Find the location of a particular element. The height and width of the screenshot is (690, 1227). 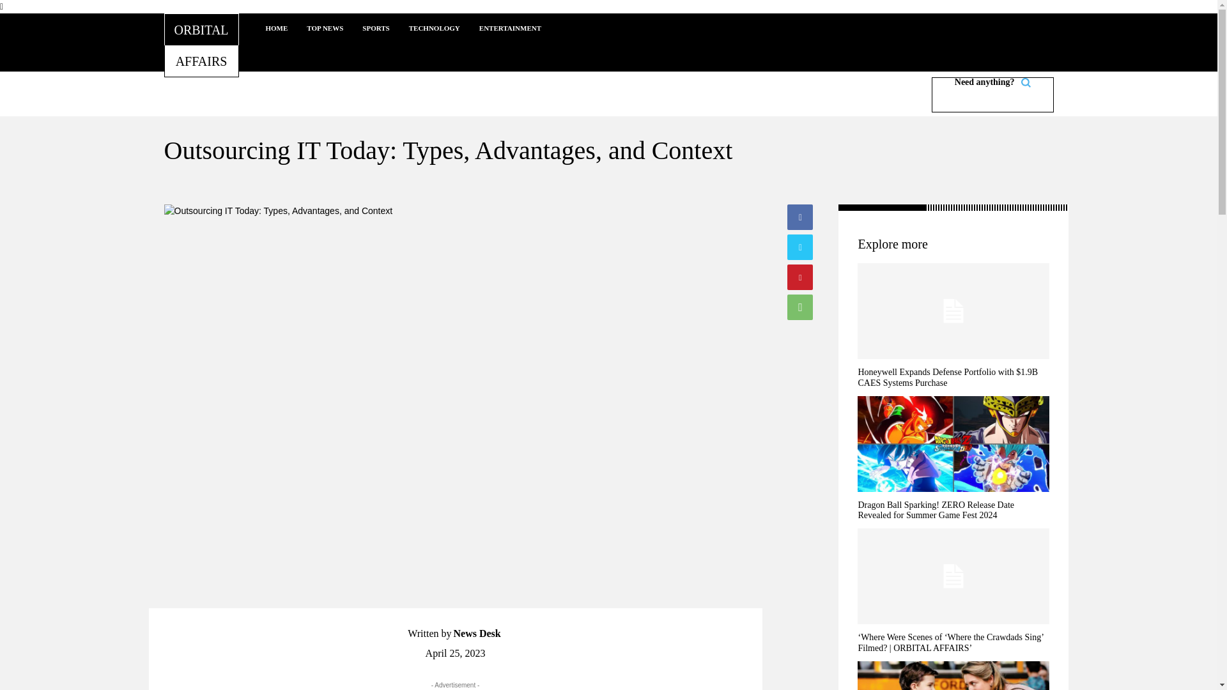

HOME is located at coordinates (276, 28).